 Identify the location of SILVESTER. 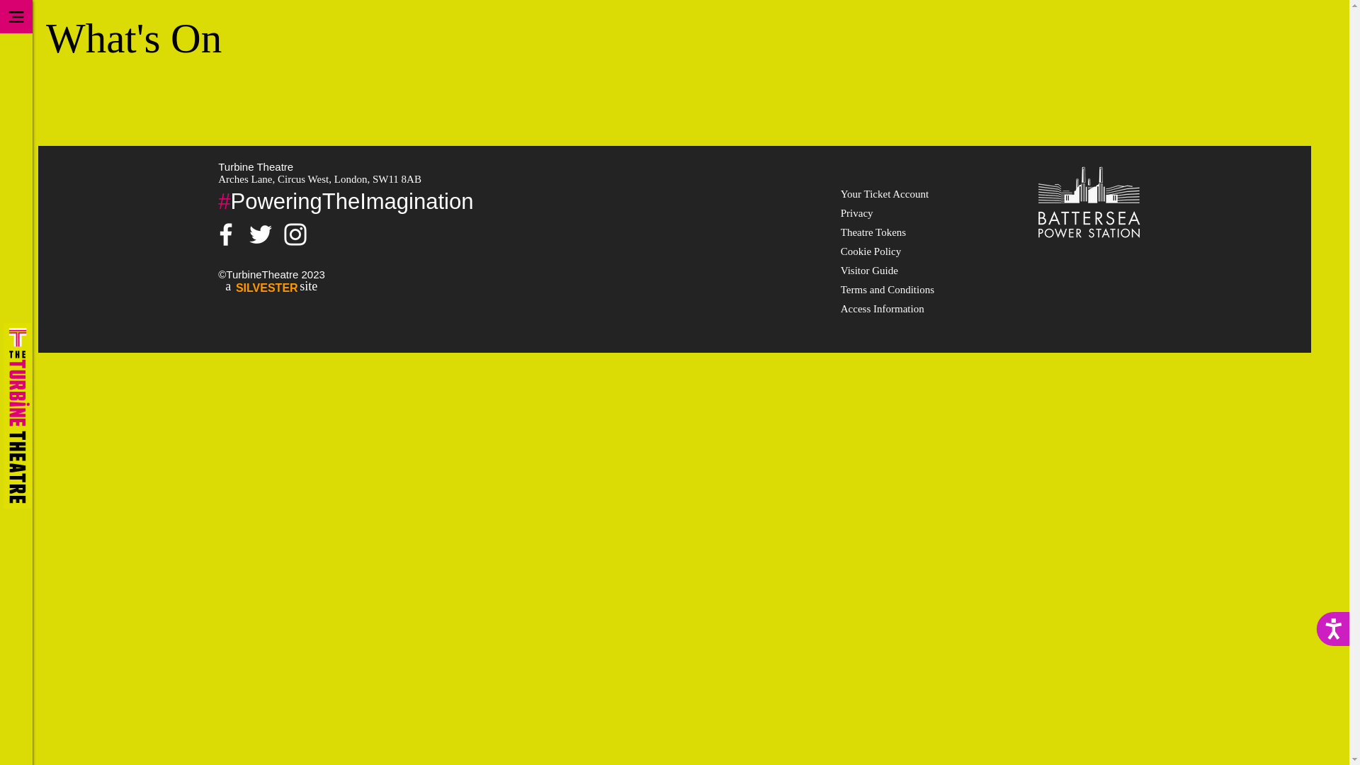
(275, 288).